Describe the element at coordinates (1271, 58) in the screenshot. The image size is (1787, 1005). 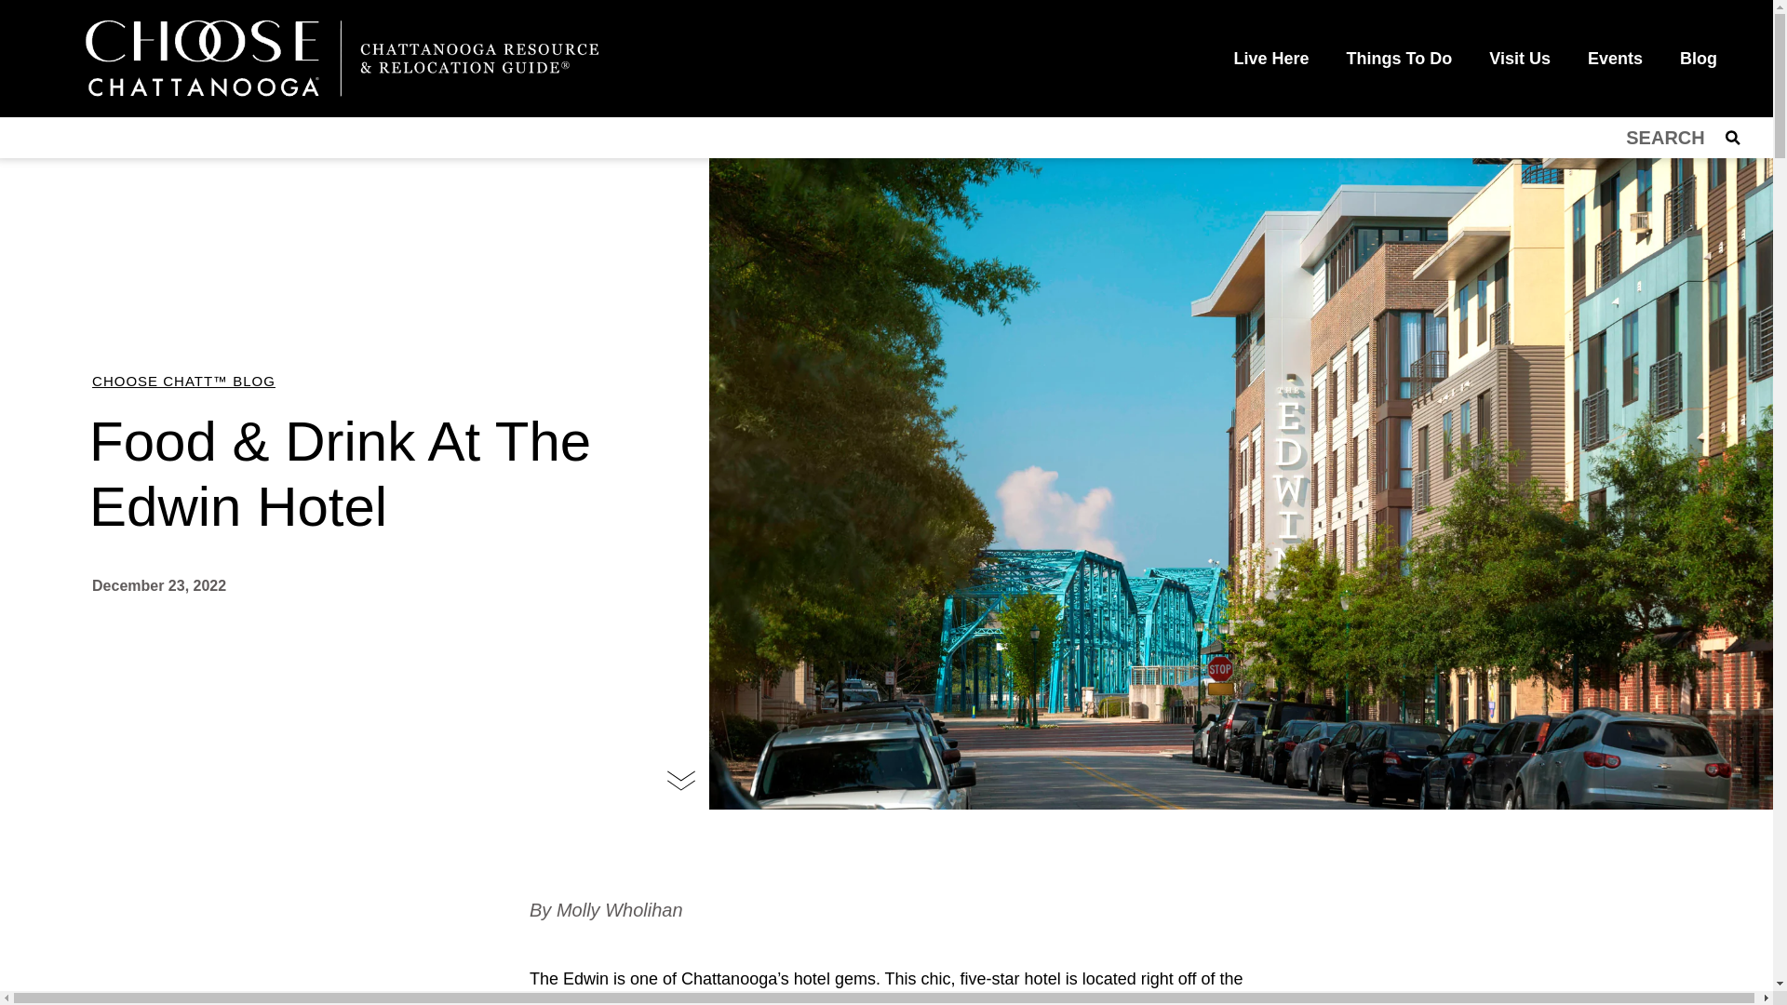
I see `Live Here` at that location.